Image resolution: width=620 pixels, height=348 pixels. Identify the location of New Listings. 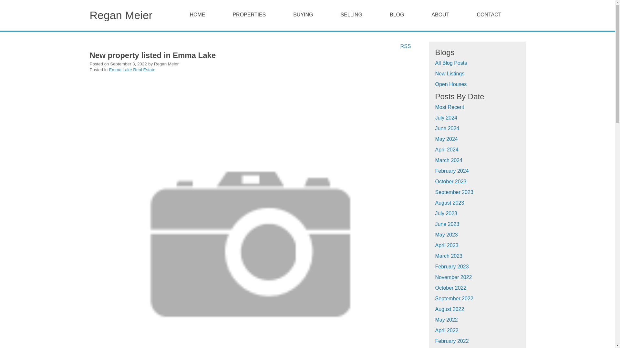
(449, 73).